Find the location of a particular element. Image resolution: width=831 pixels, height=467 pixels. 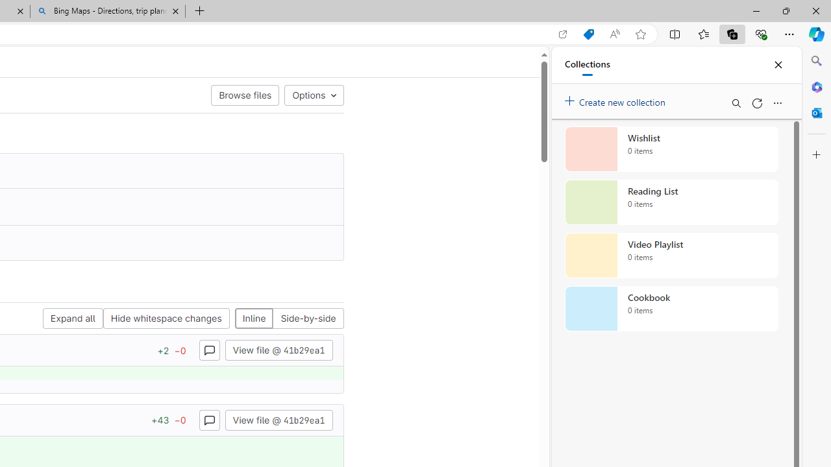

Wishlist collection, 0 items is located at coordinates (671, 149).